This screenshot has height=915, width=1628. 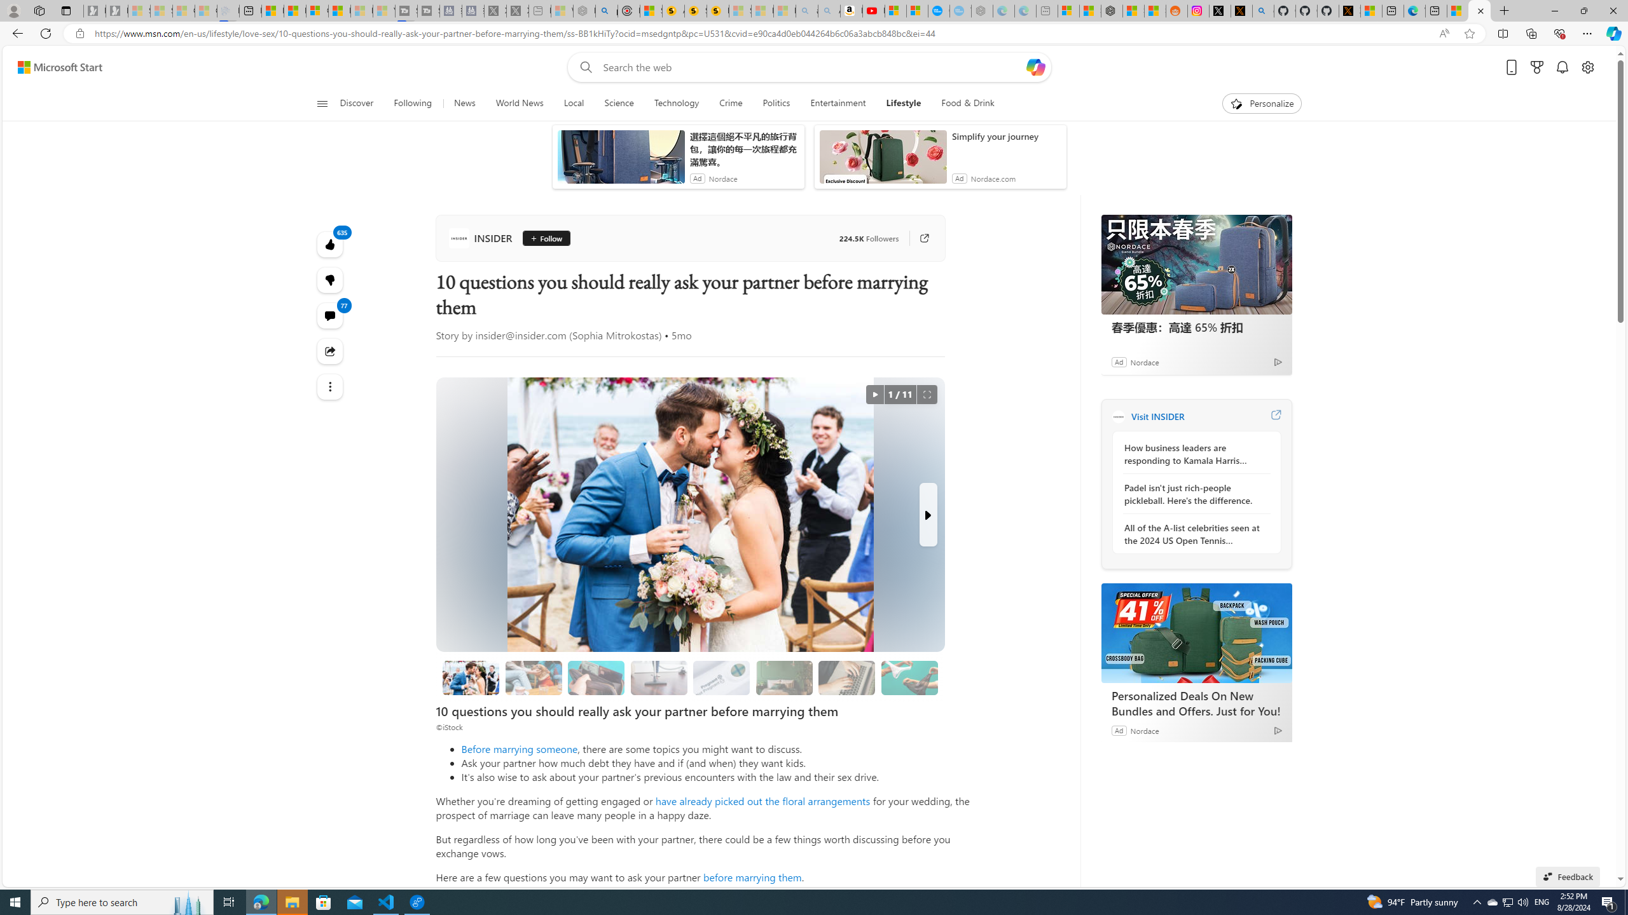 What do you see at coordinates (1118, 416) in the screenshot?
I see `INSIDER` at bounding box center [1118, 416].